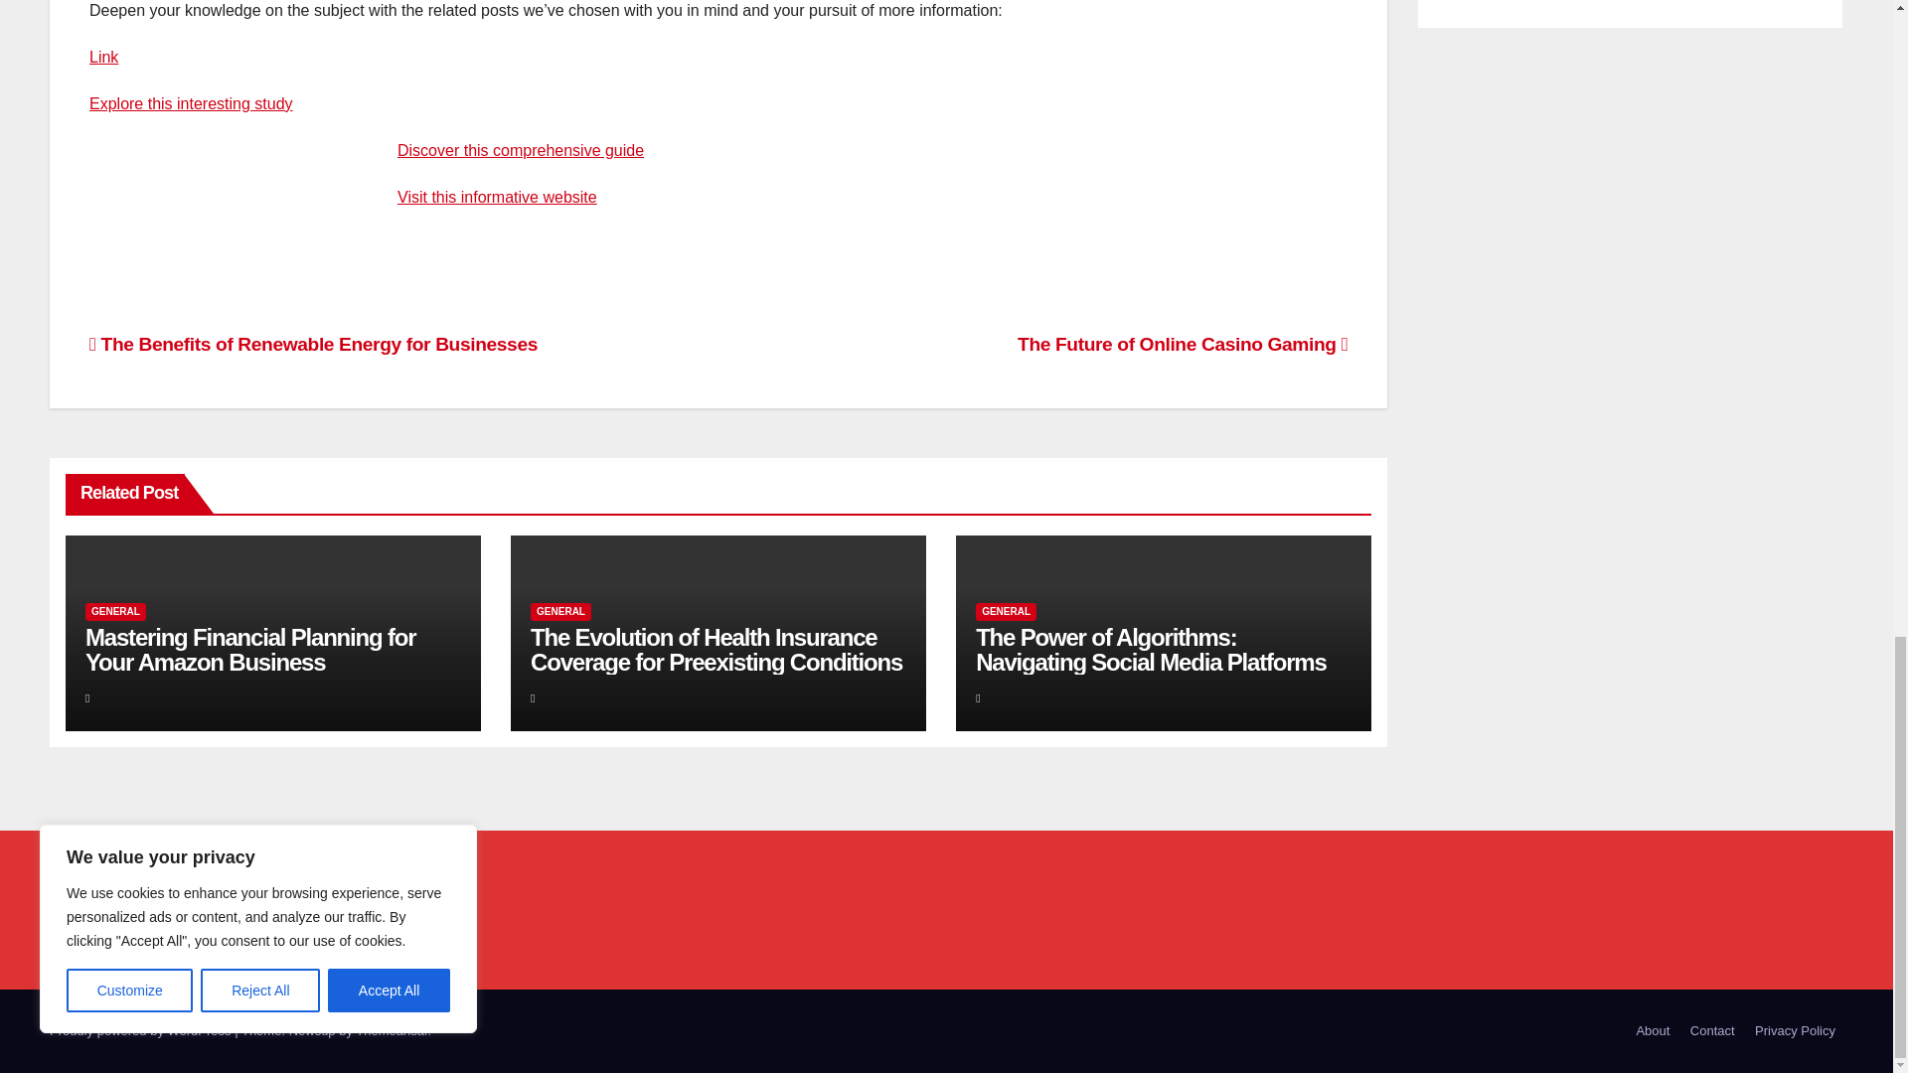 The image size is (1908, 1073). Describe the element at coordinates (115, 612) in the screenshot. I see `GENERAL` at that location.